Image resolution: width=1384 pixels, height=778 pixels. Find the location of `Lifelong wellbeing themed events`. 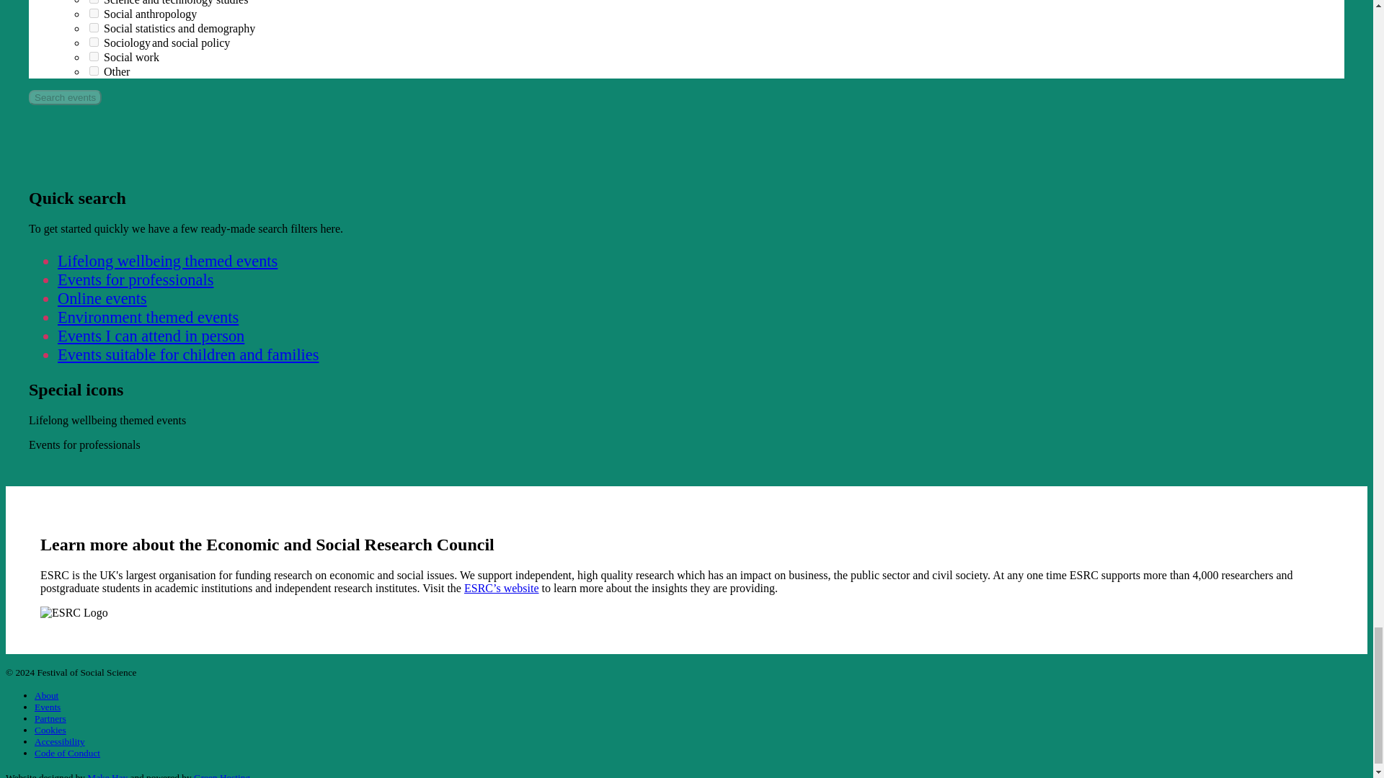

Lifelong wellbeing themed events is located at coordinates (167, 261).